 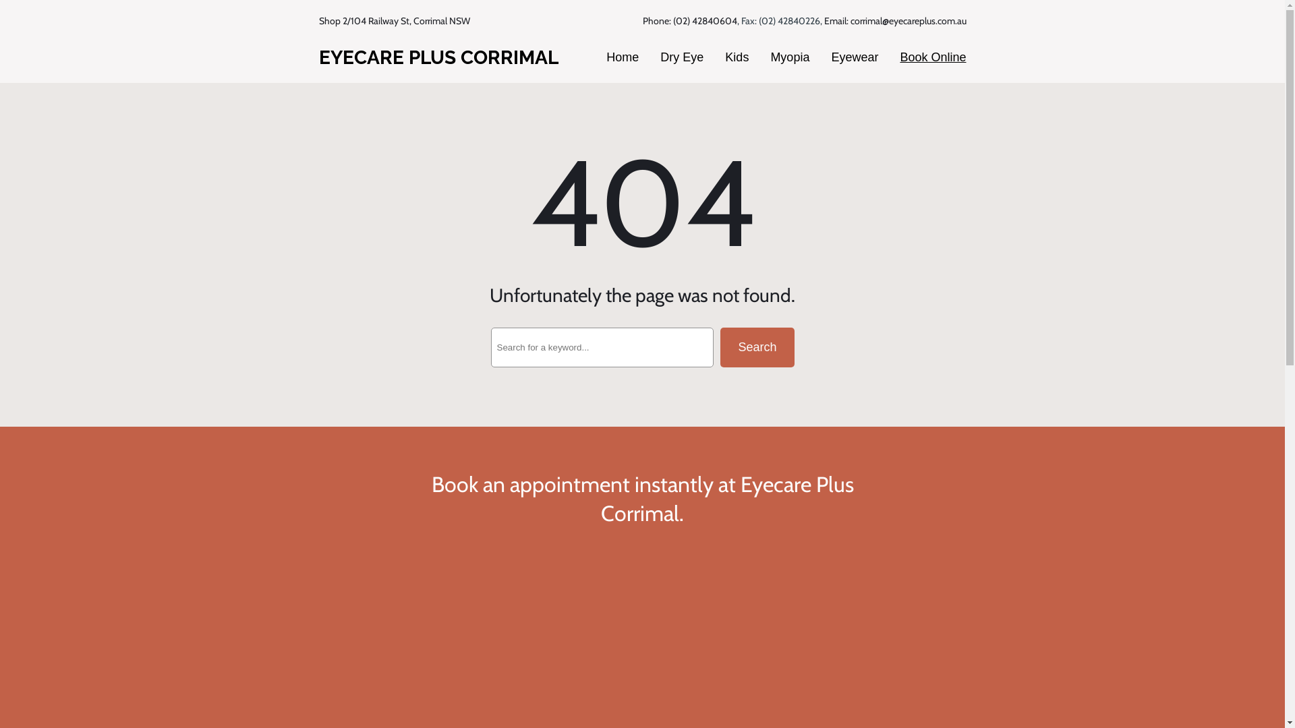 What do you see at coordinates (689, 21) in the screenshot?
I see `Phone: (02) 42840604` at bounding box center [689, 21].